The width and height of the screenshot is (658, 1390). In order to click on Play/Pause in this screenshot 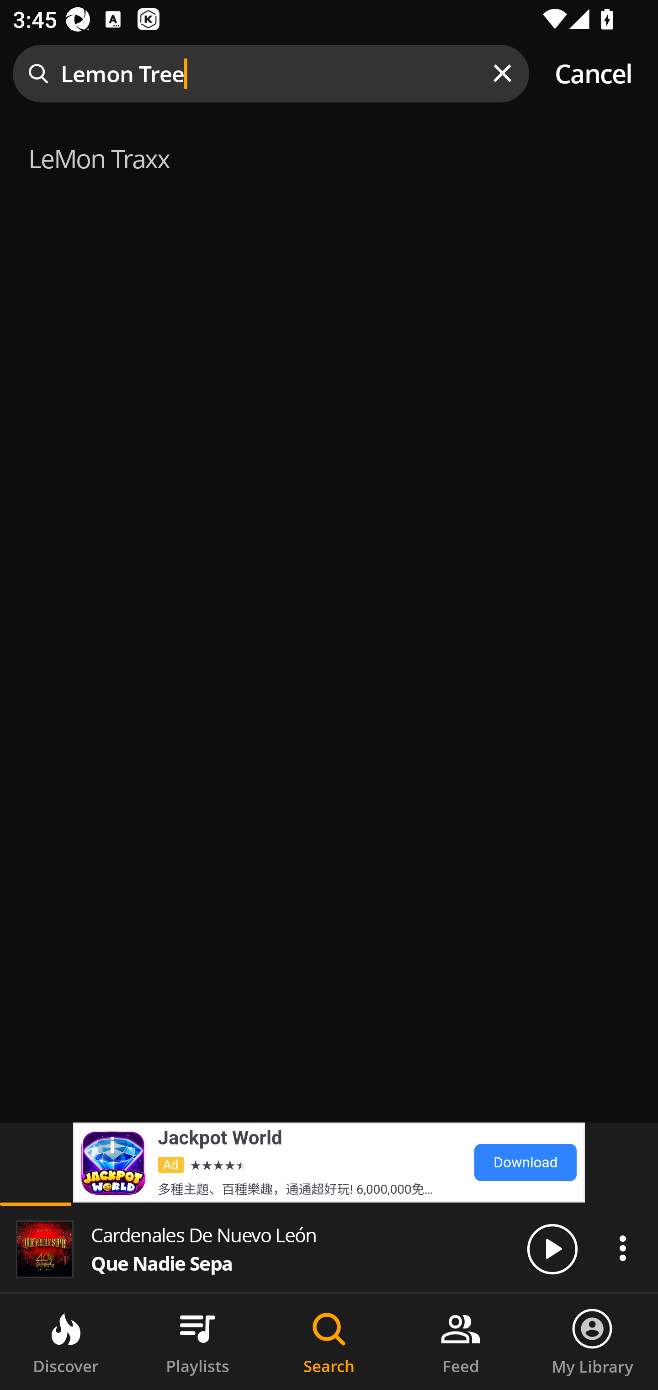, I will do `click(552, 1248)`.